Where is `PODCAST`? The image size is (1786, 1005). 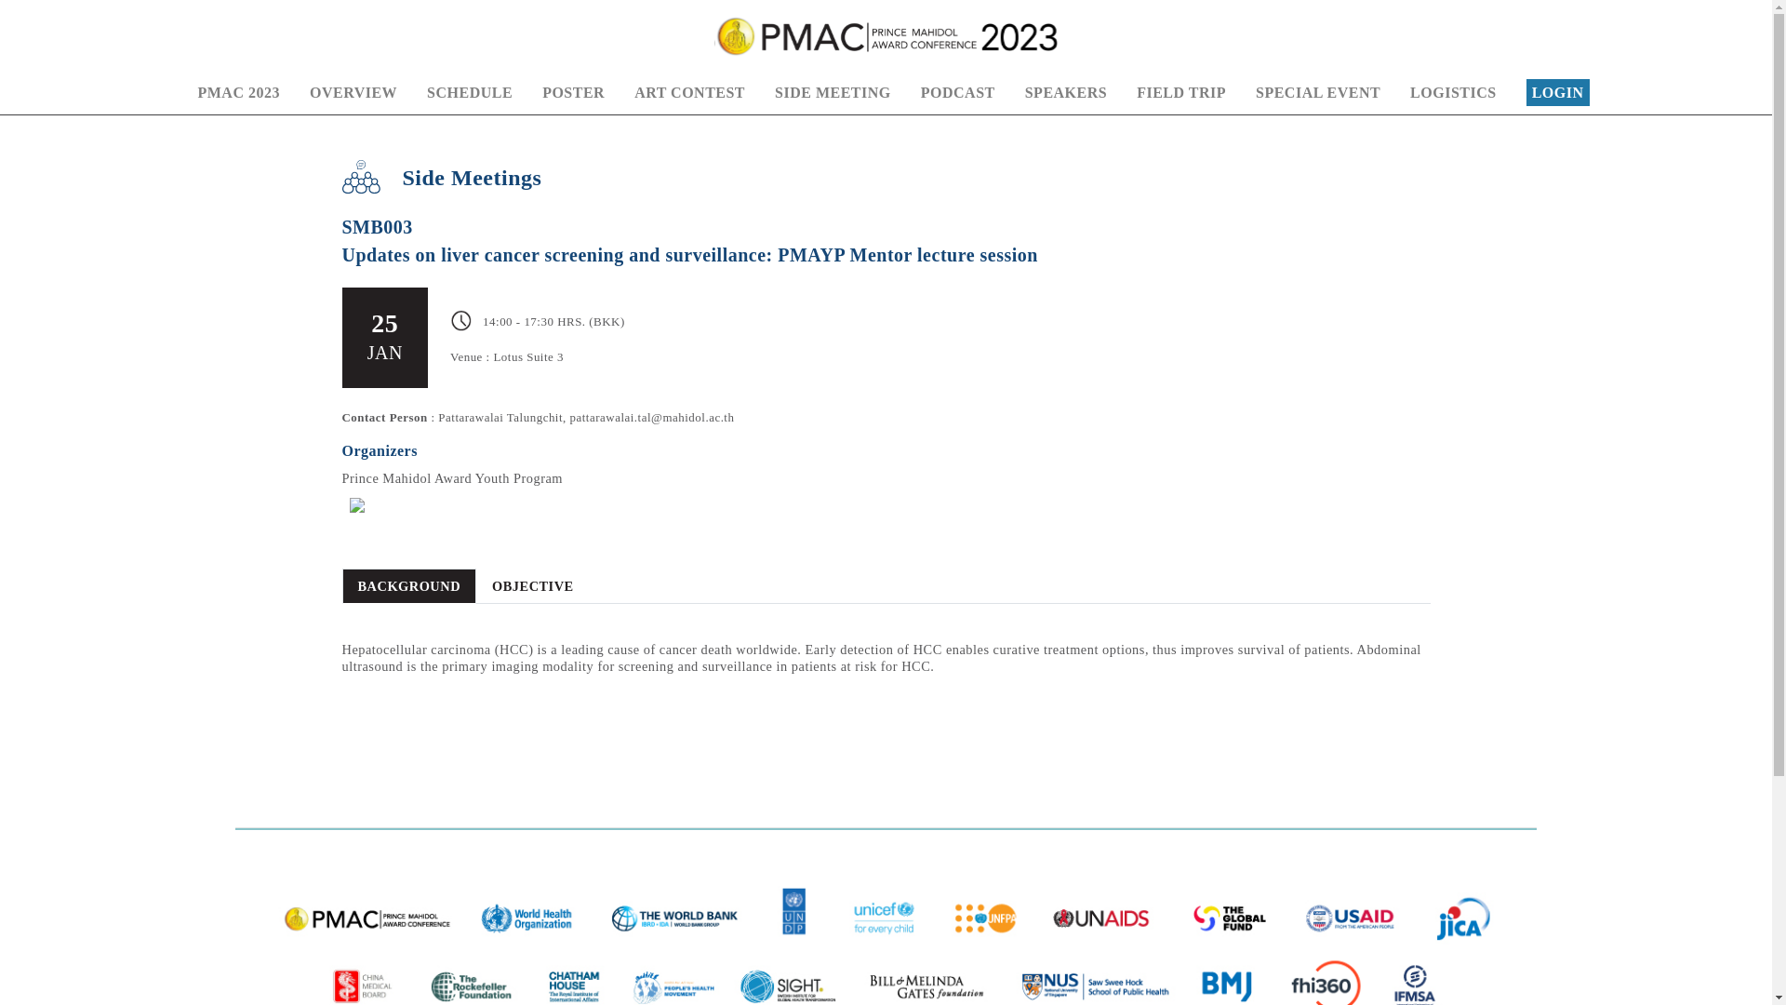 PODCAST is located at coordinates (958, 93).